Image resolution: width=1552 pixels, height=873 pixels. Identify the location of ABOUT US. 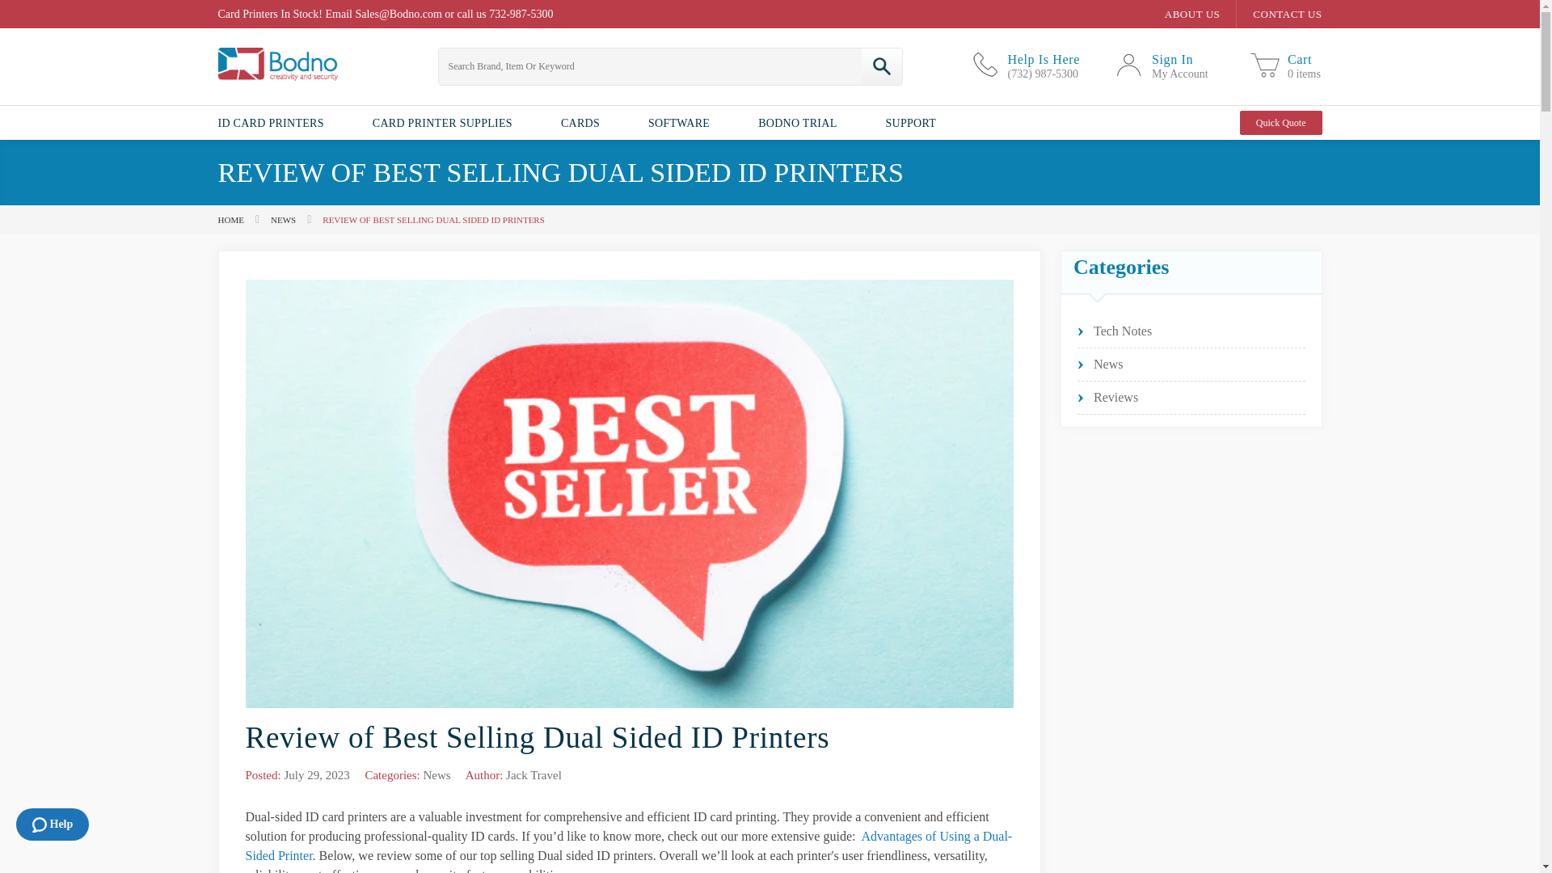
(231, 219).